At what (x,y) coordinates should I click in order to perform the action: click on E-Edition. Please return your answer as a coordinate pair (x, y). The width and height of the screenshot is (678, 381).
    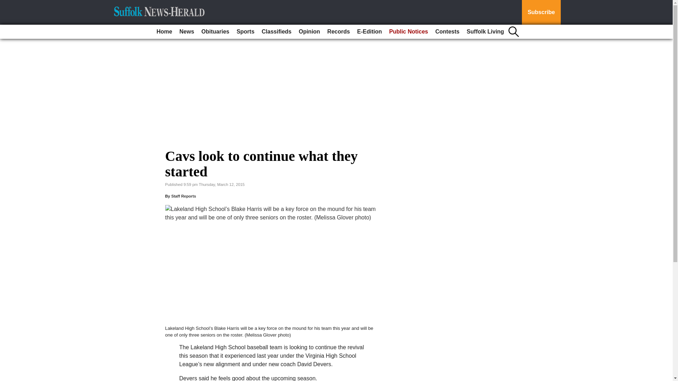
    Looking at the image, I should click on (369, 32).